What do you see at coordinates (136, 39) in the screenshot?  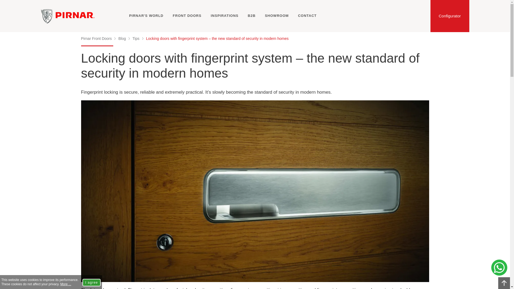 I see `Tips` at bounding box center [136, 39].